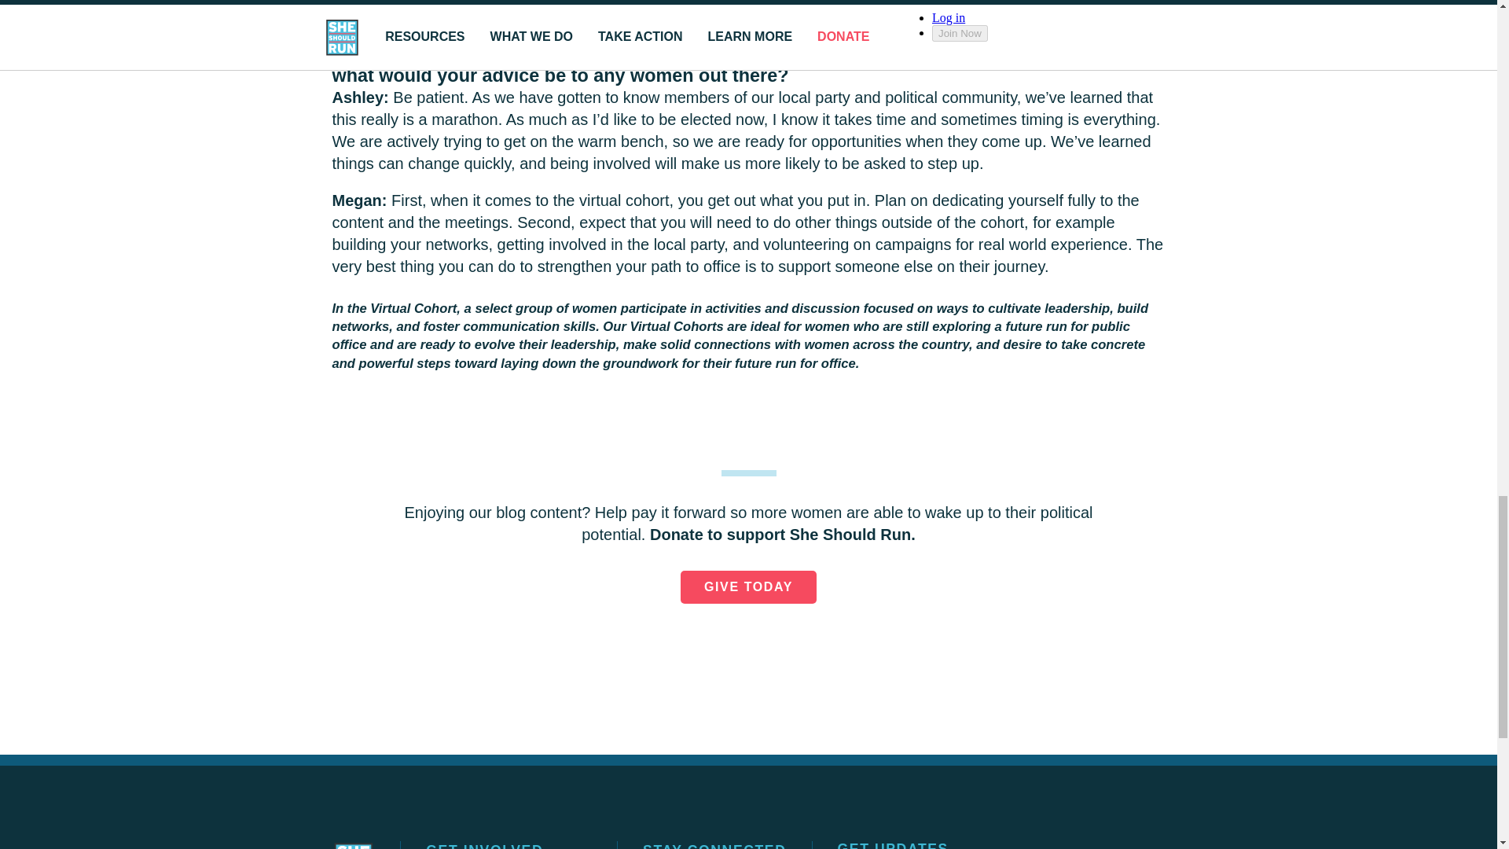 The image size is (1509, 849). Describe the element at coordinates (714, 846) in the screenshot. I see `STAY CONNECTED` at that location.